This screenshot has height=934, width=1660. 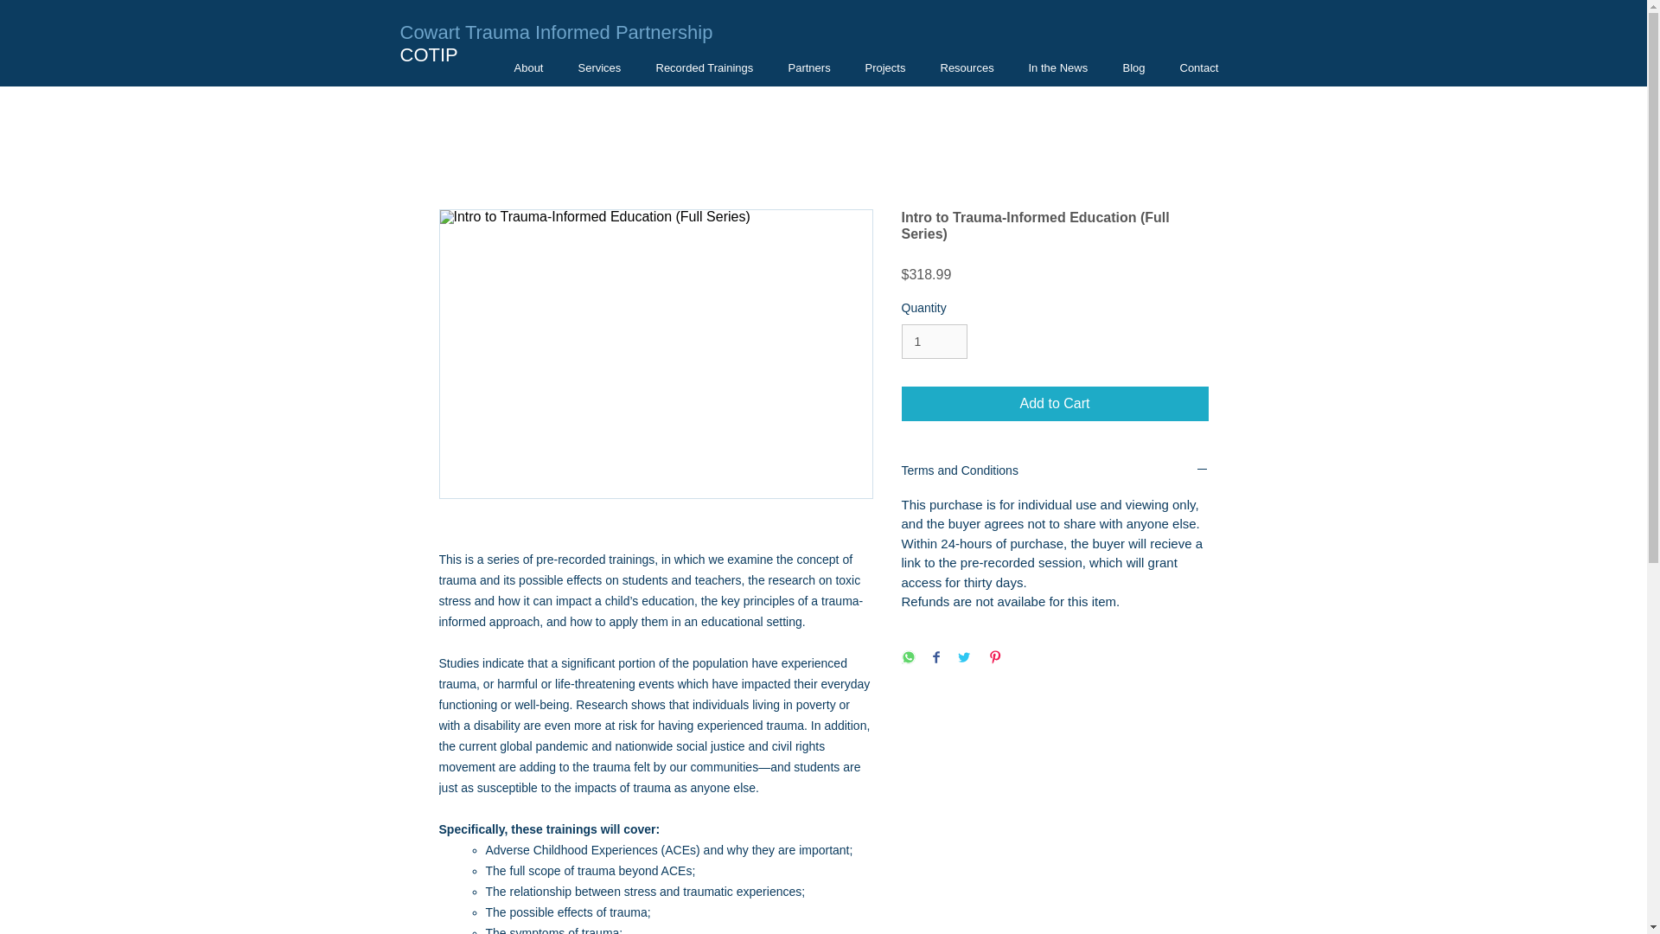 What do you see at coordinates (884, 67) in the screenshot?
I see `Projects` at bounding box center [884, 67].